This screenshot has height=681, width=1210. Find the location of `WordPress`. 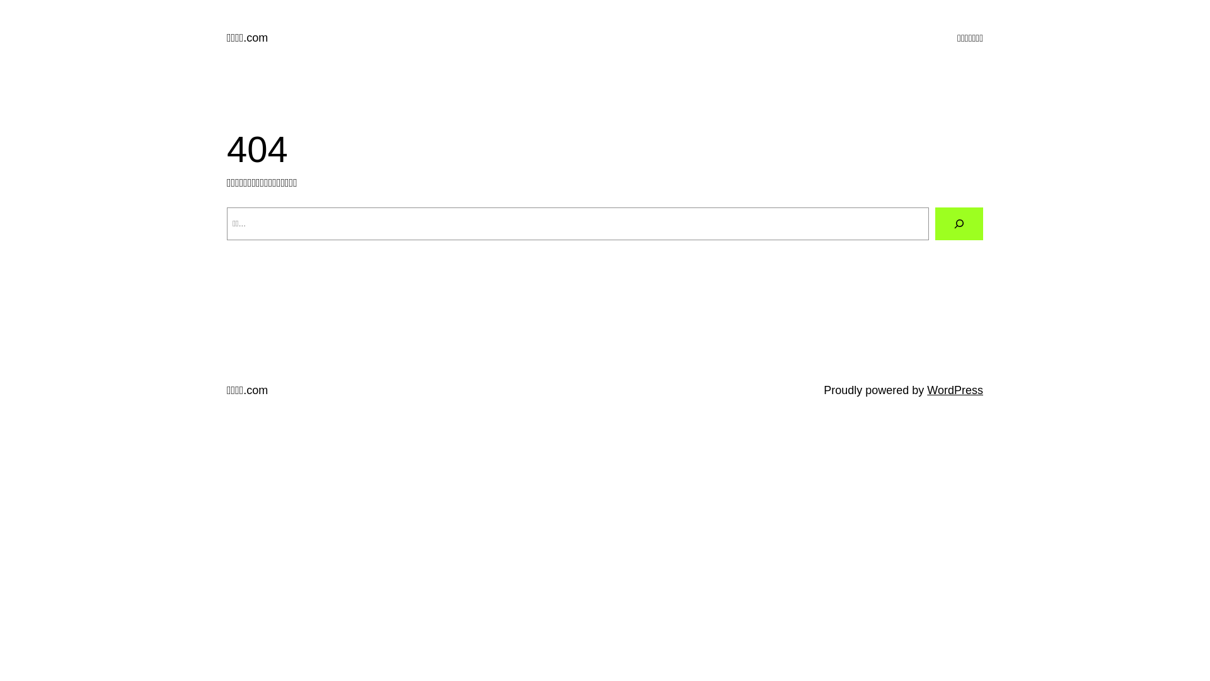

WordPress is located at coordinates (955, 390).